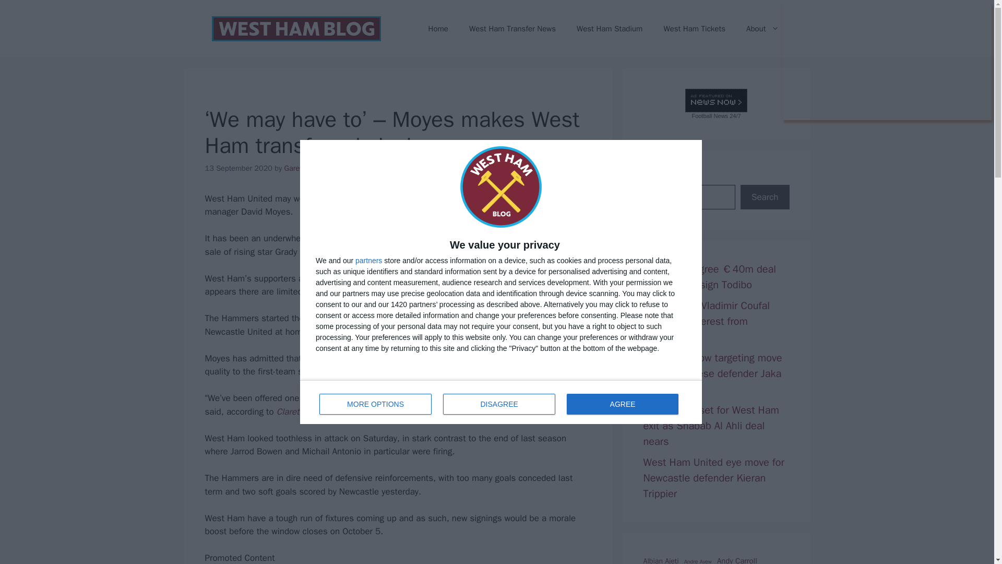 The image size is (1002, 564). Describe the element at coordinates (661, 560) in the screenshot. I see `Albian Ajeti` at that location.